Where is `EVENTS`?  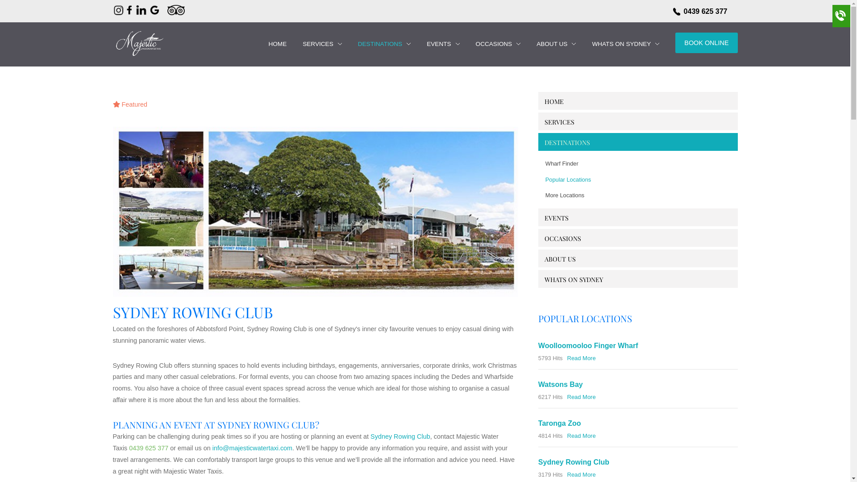
EVENTS is located at coordinates (438, 44).